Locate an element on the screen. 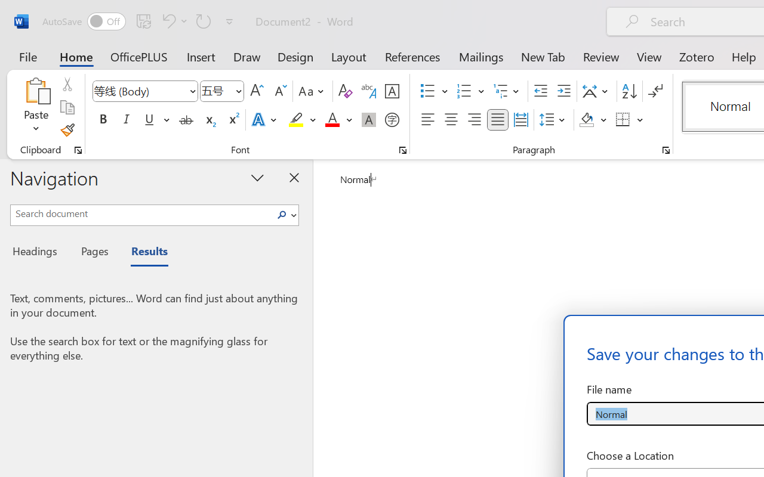  Quick Access Toolbar is located at coordinates (140, 21).